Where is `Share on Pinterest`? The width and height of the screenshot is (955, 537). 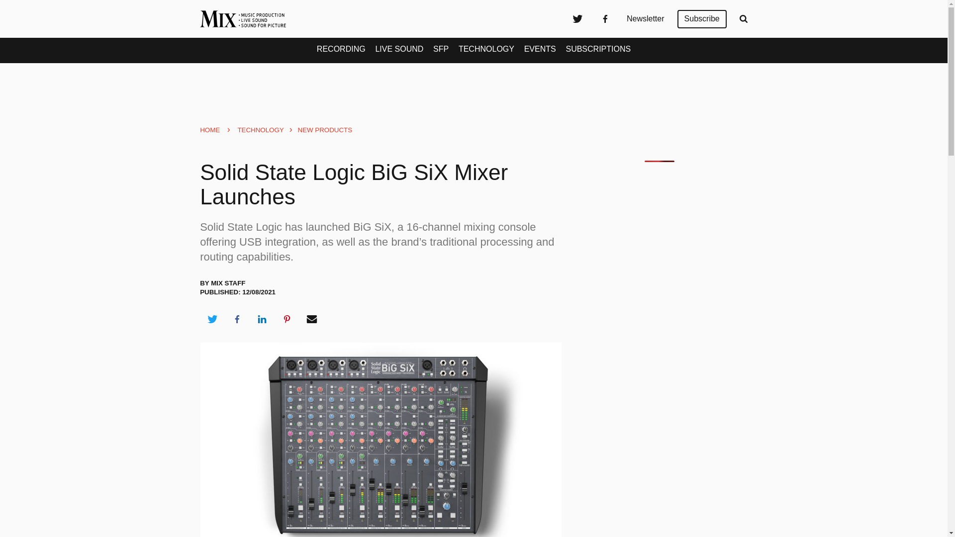
Share on Pinterest is located at coordinates (287, 319).